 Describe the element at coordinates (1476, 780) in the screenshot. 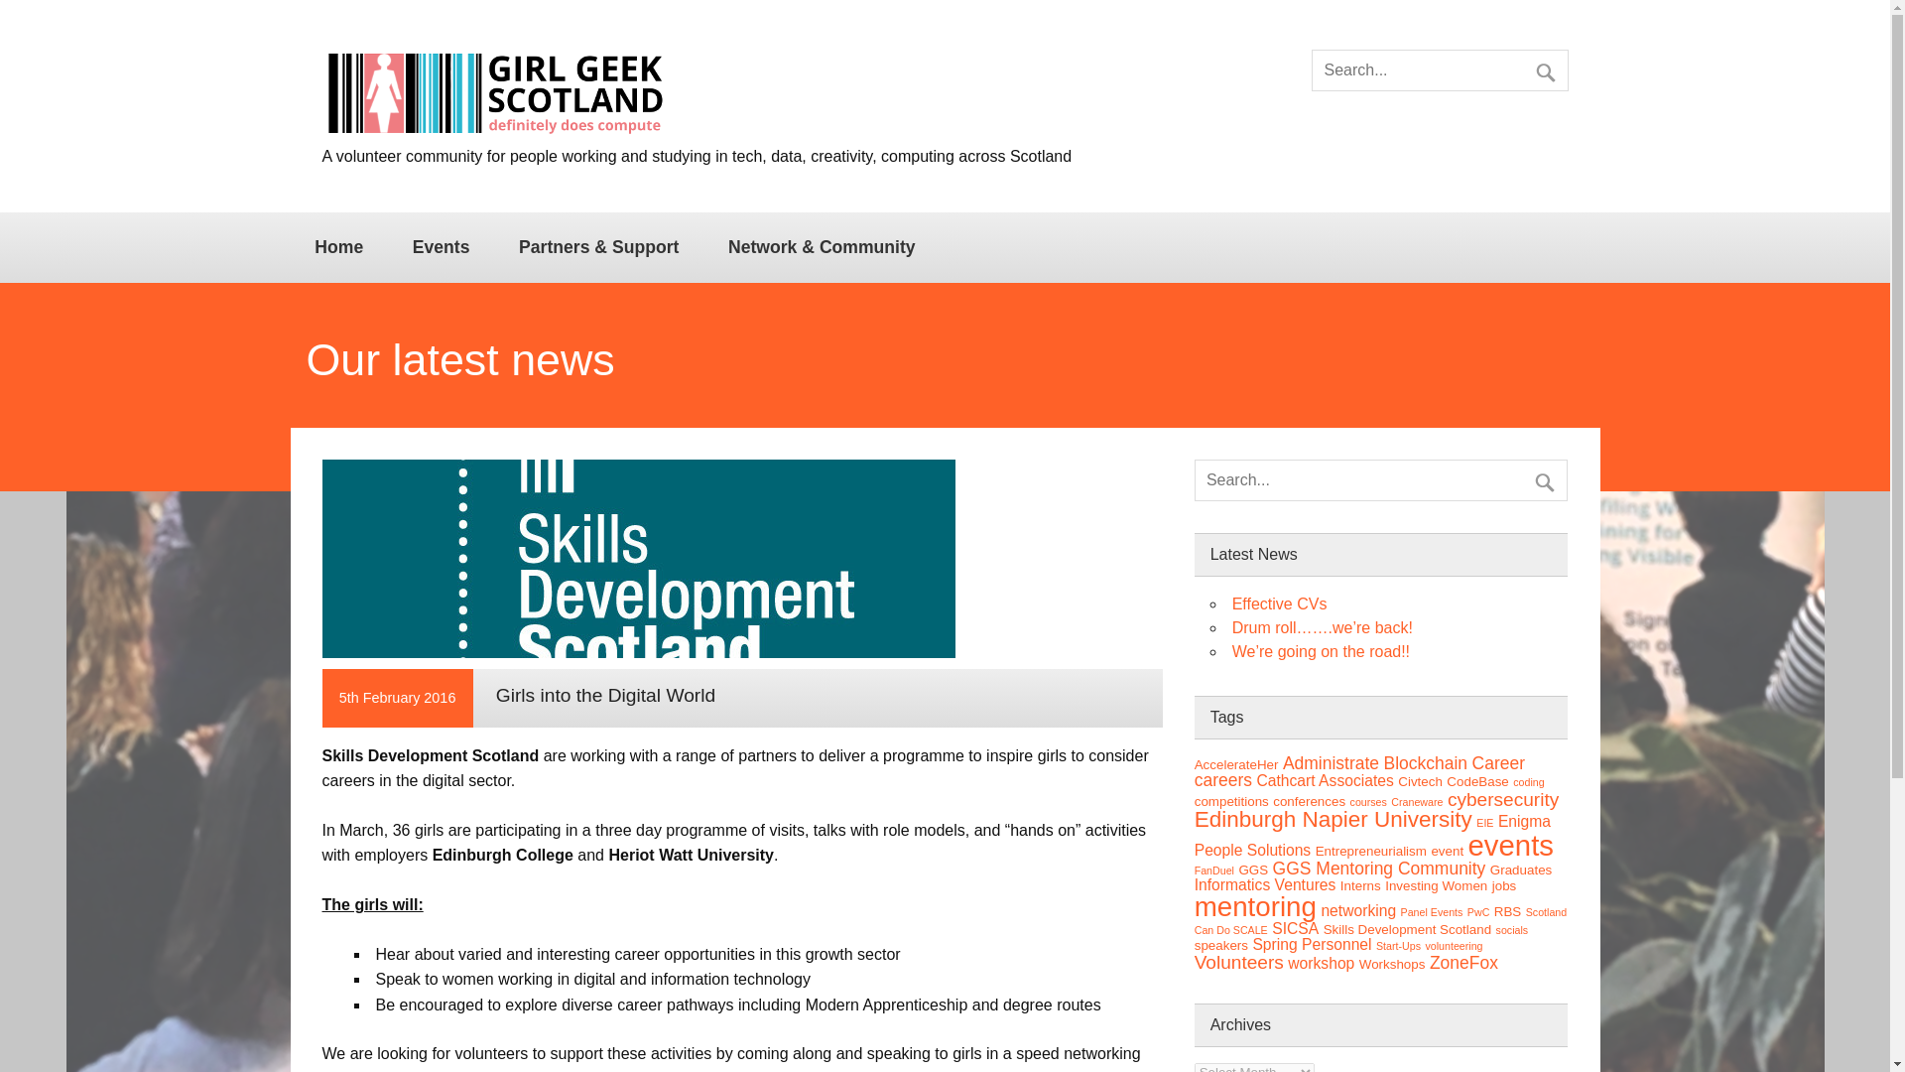

I see `CodeBase` at that location.